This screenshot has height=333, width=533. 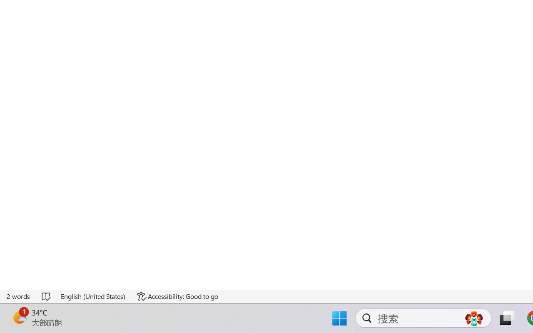 I want to click on Word Count 2 words, so click(x=19, y=296).